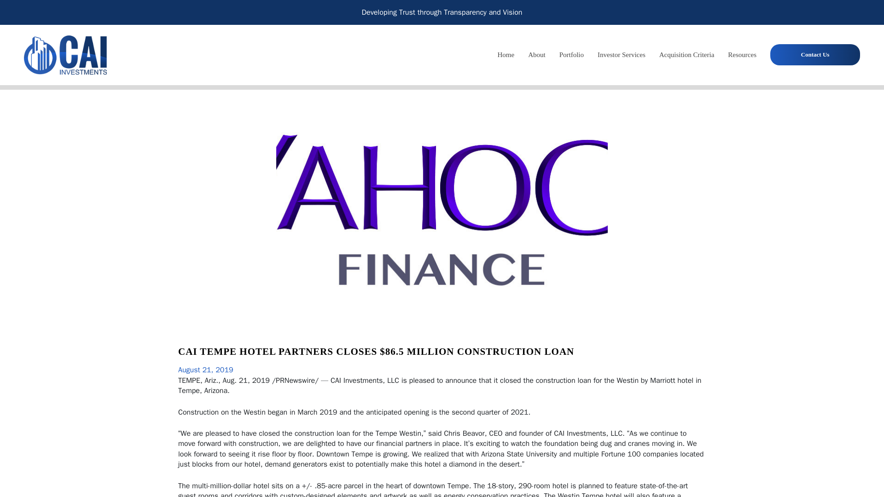  What do you see at coordinates (815, 54) in the screenshot?
I see `Contact Us` at bounding box center [815, 54].